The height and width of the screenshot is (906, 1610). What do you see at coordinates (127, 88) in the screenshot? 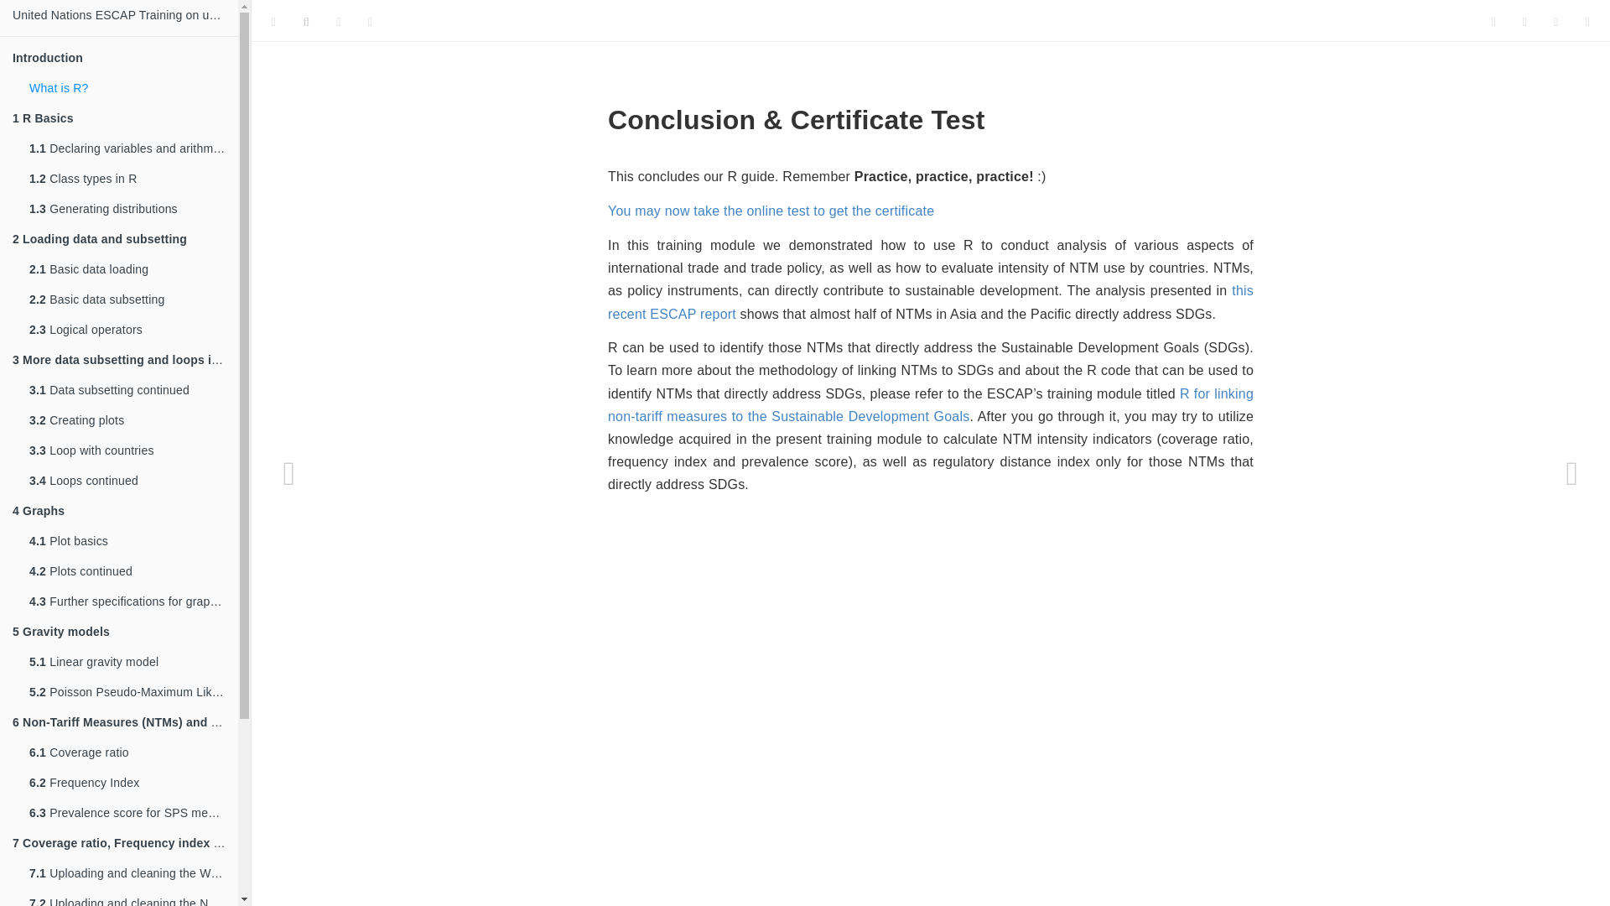
I see `What is R?` at bounding box center [127, 88].